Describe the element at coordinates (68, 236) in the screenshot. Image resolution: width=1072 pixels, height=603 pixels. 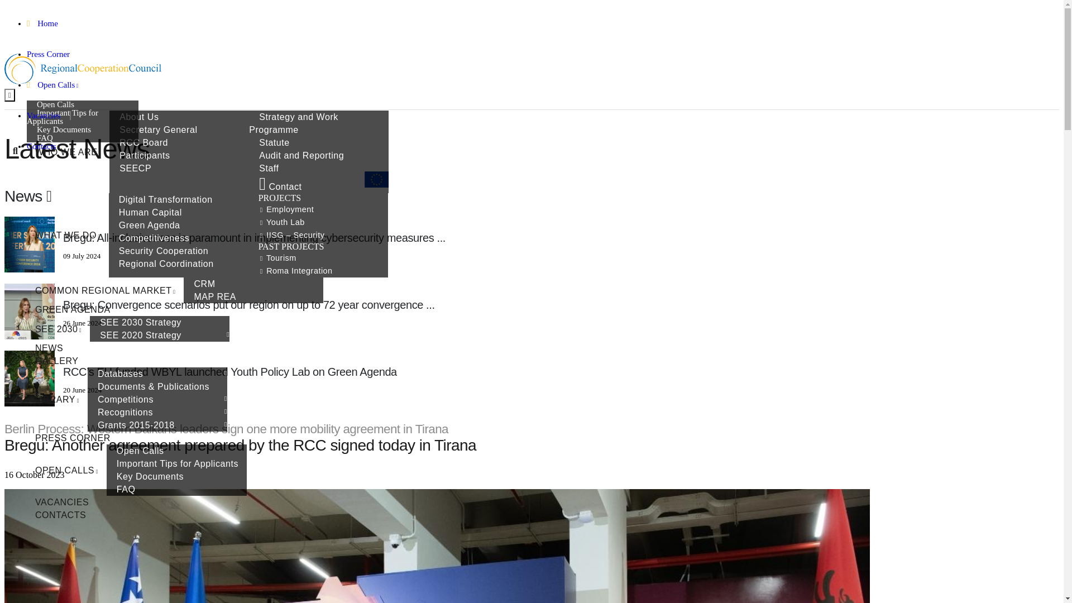
I see `WHAT WE DO` at that location.